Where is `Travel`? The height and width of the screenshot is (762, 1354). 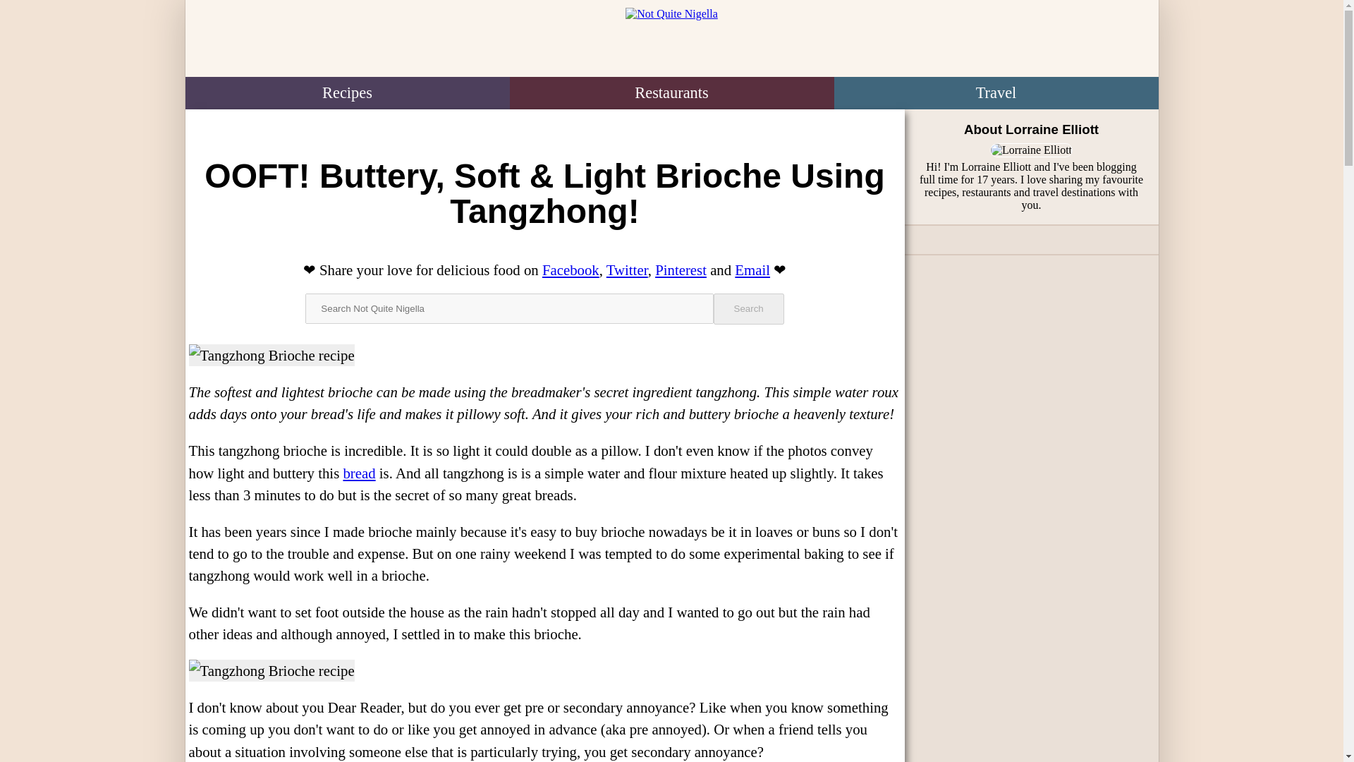 Travel is located at coordinates (996, 93).